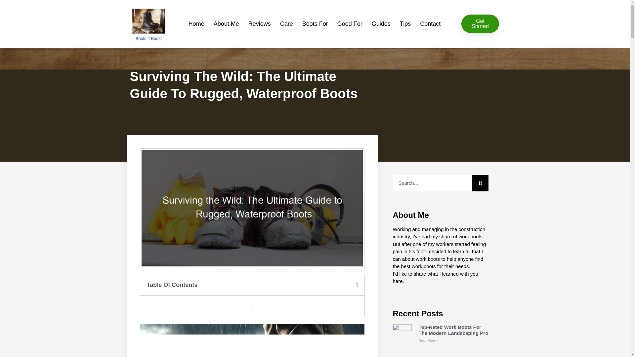 The height and width of the screenshot is (357, 635). Describe the element at coordinates (260, 24) in the screenshot. I see `Reviews` at that location.